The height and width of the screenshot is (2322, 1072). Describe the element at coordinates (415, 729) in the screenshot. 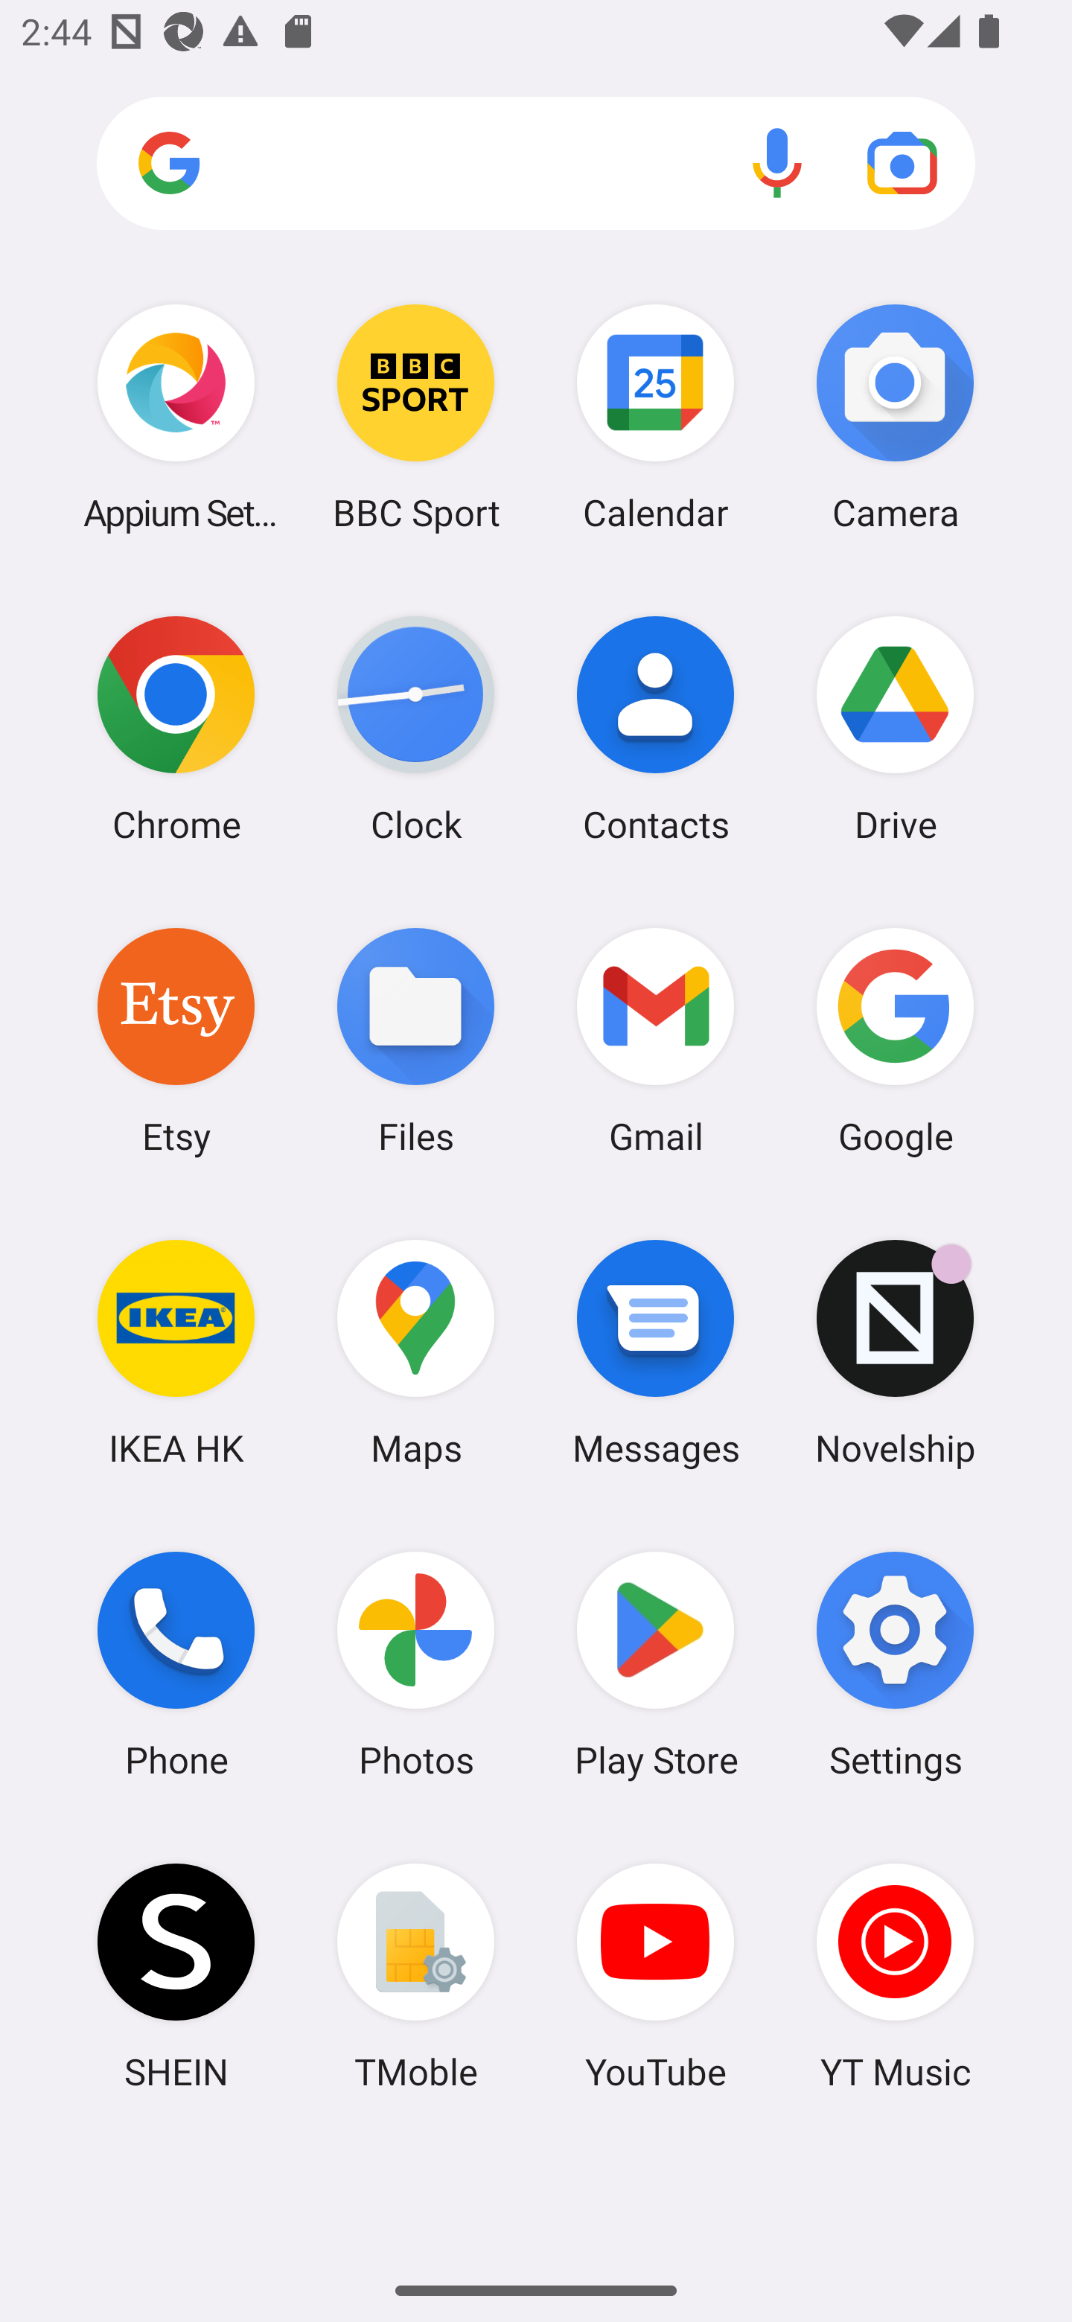

I see `Clock` at that location.